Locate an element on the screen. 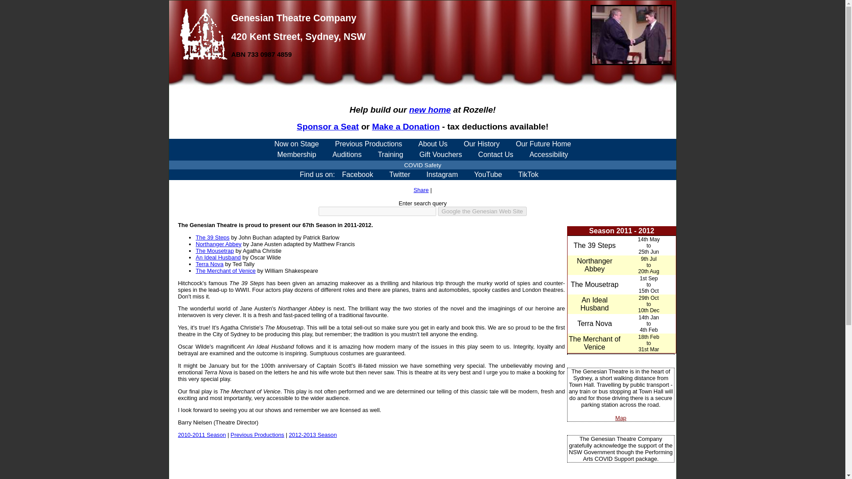  Google the Genesian Web Site is located at coordinates (482, 211).